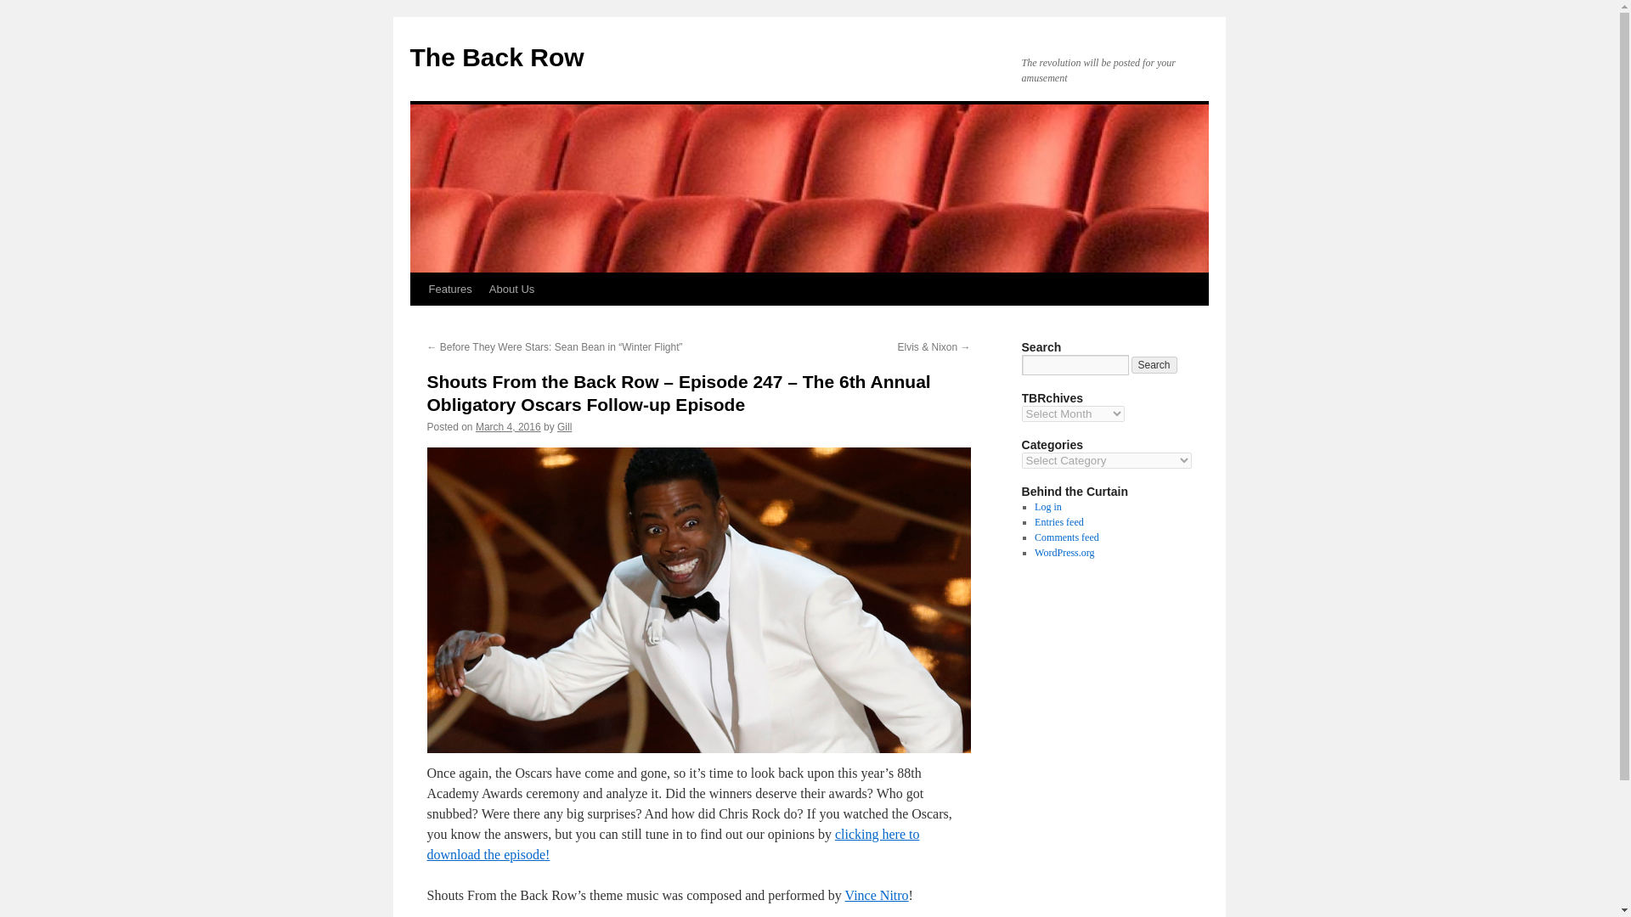  What do you see at coordinates (673, 844) in the screenshot?
I see `clicking here to download the episode!` at bounding box center [673, 844].